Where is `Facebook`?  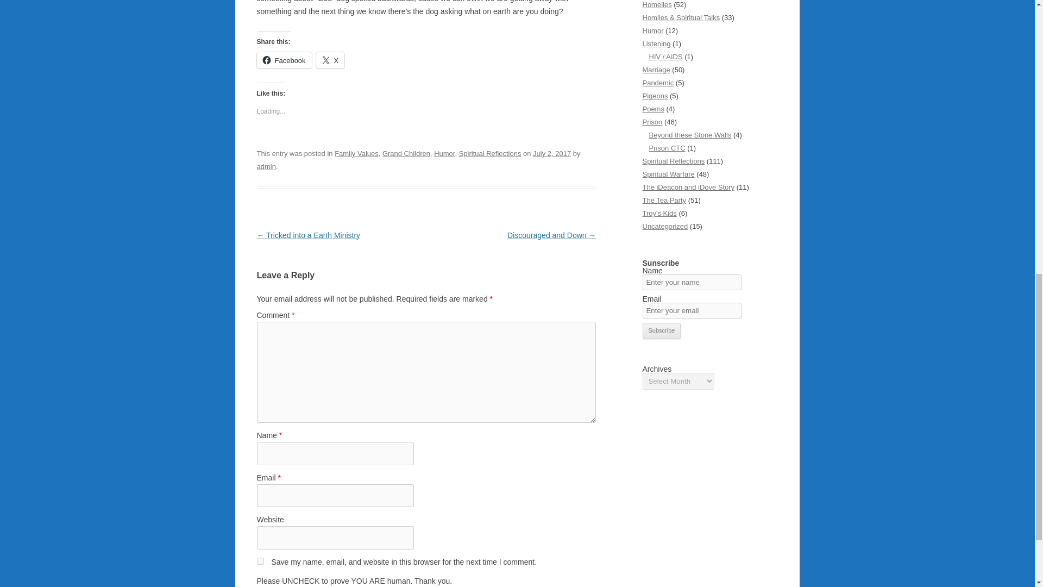
Facebook is located at coordinates (284, 60).